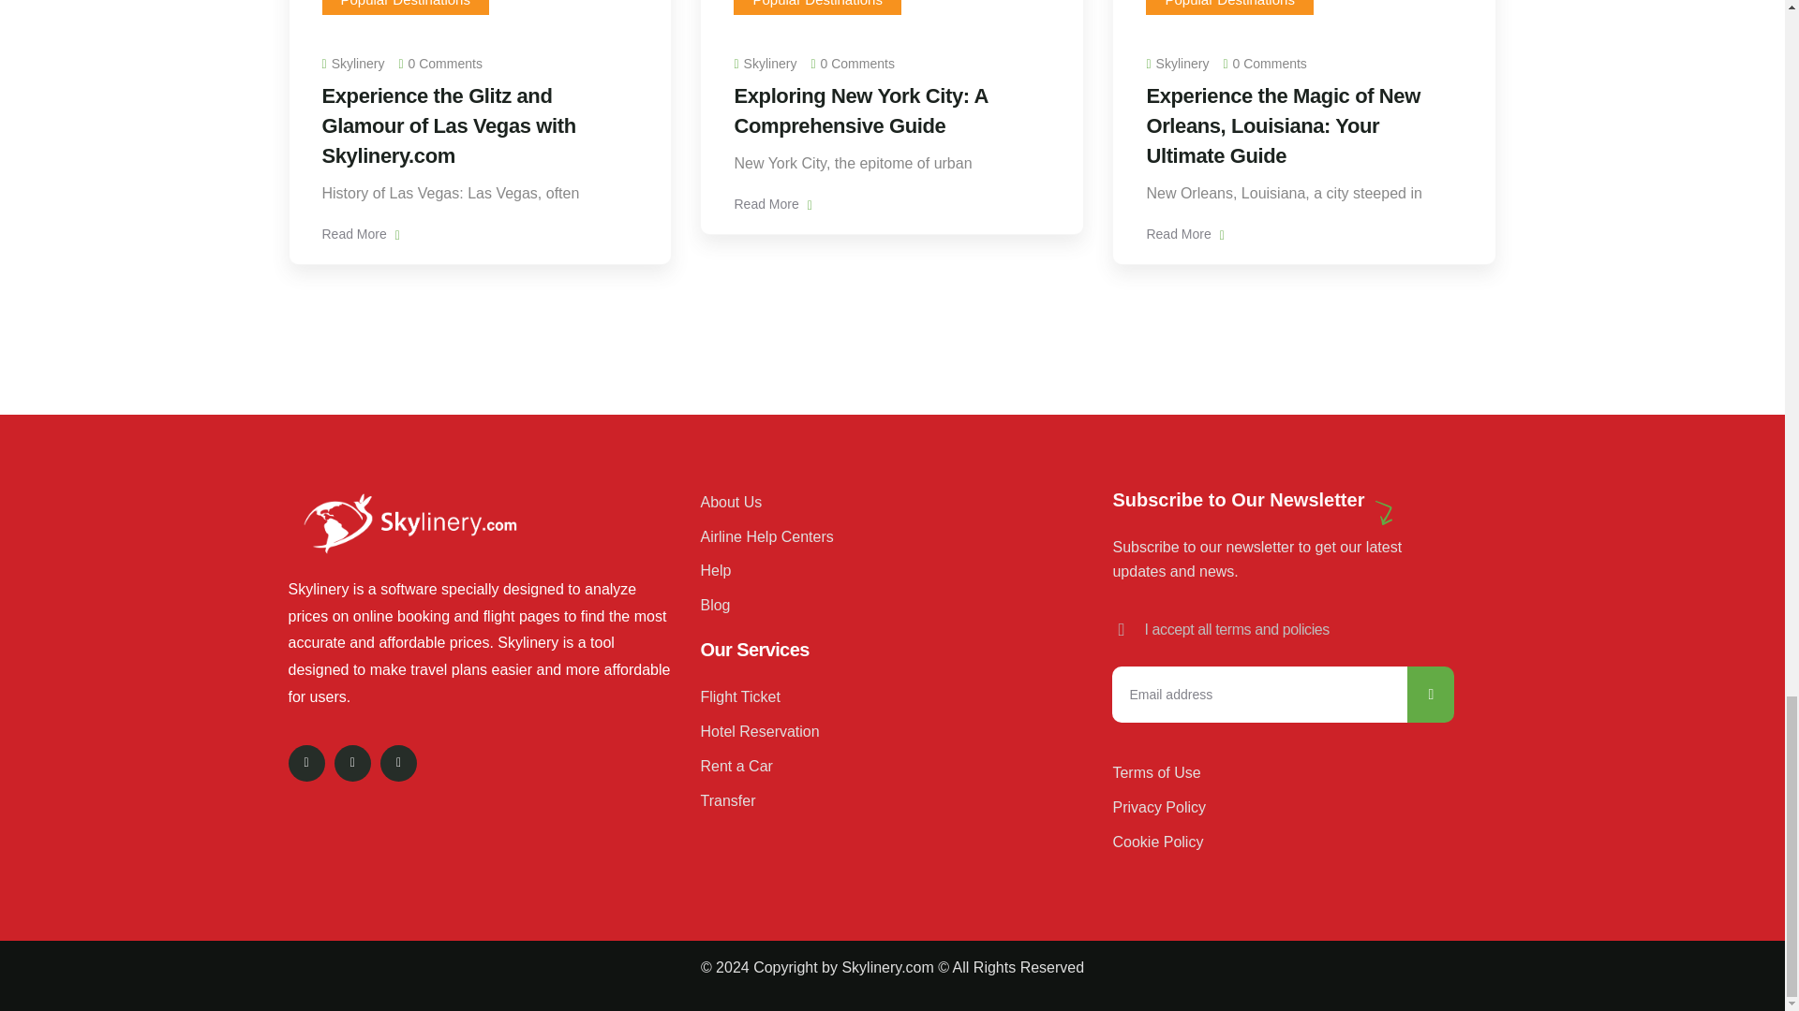 The width and height of the screenshot is (1799, 1011). Describe the element at coordinates (409, 522) in the screenshot. I see `Home` at that location.